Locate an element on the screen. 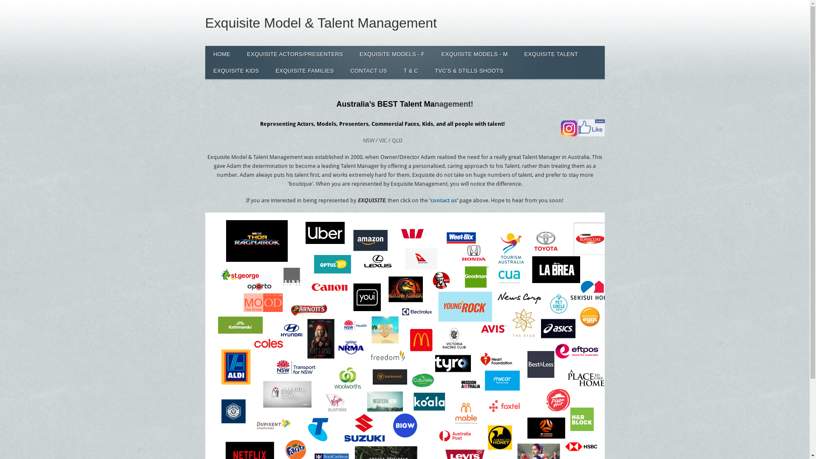 Image resolution: width=816 pixels, height=459 pixels. EXQUISITE ACTORS/PRESENTERS is located at coordinates (295, 54).